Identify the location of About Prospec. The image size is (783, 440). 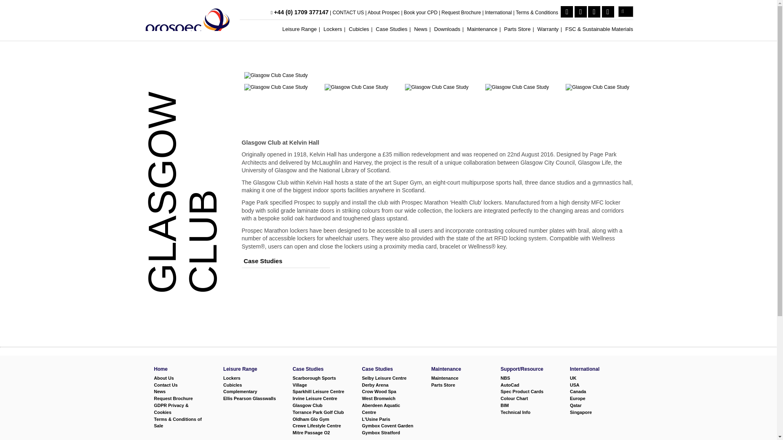
(384, 12).